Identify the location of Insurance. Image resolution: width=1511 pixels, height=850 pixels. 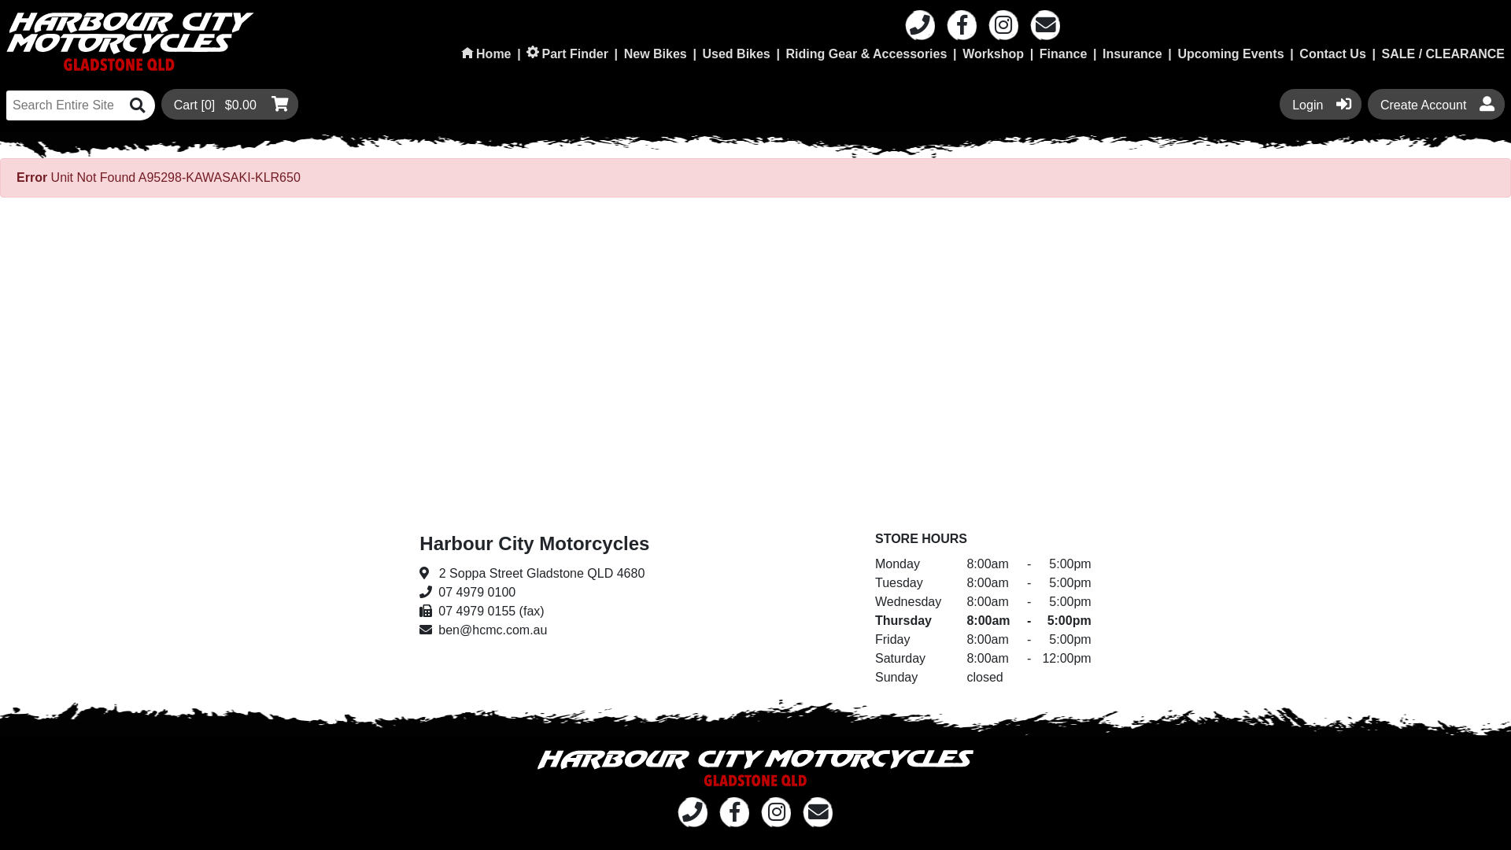
(1132, 54).